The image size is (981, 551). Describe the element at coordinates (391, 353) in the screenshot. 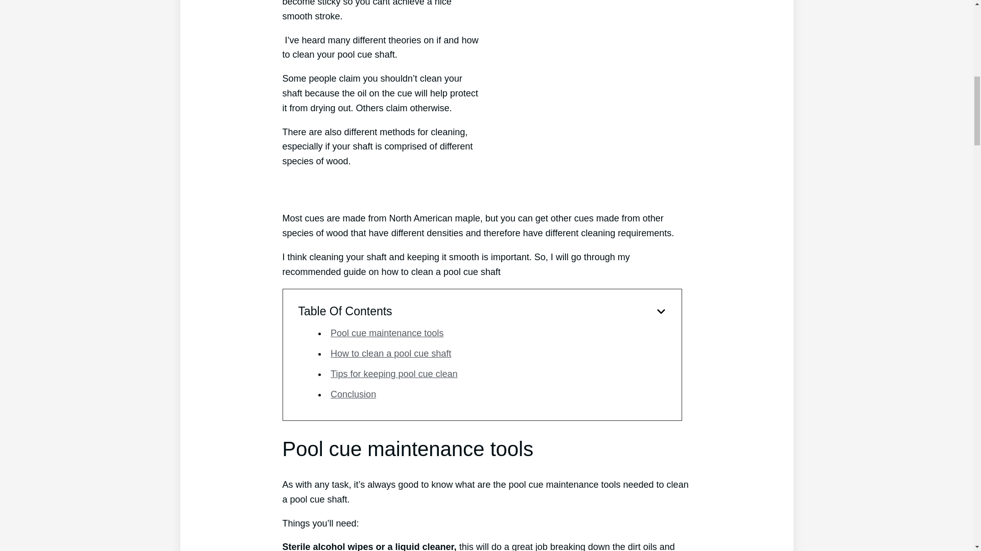

I see `How to clean a pool cue shaft` at that location.